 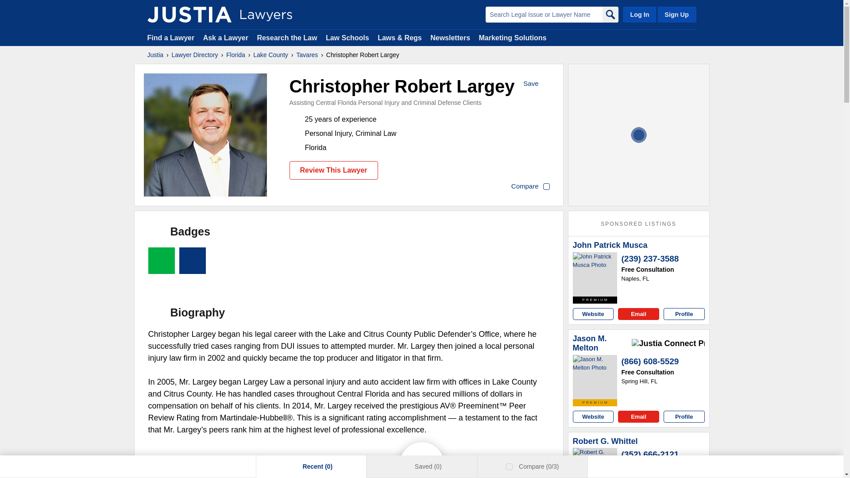 I want to click on Lake County, so click(x=270, y=55).